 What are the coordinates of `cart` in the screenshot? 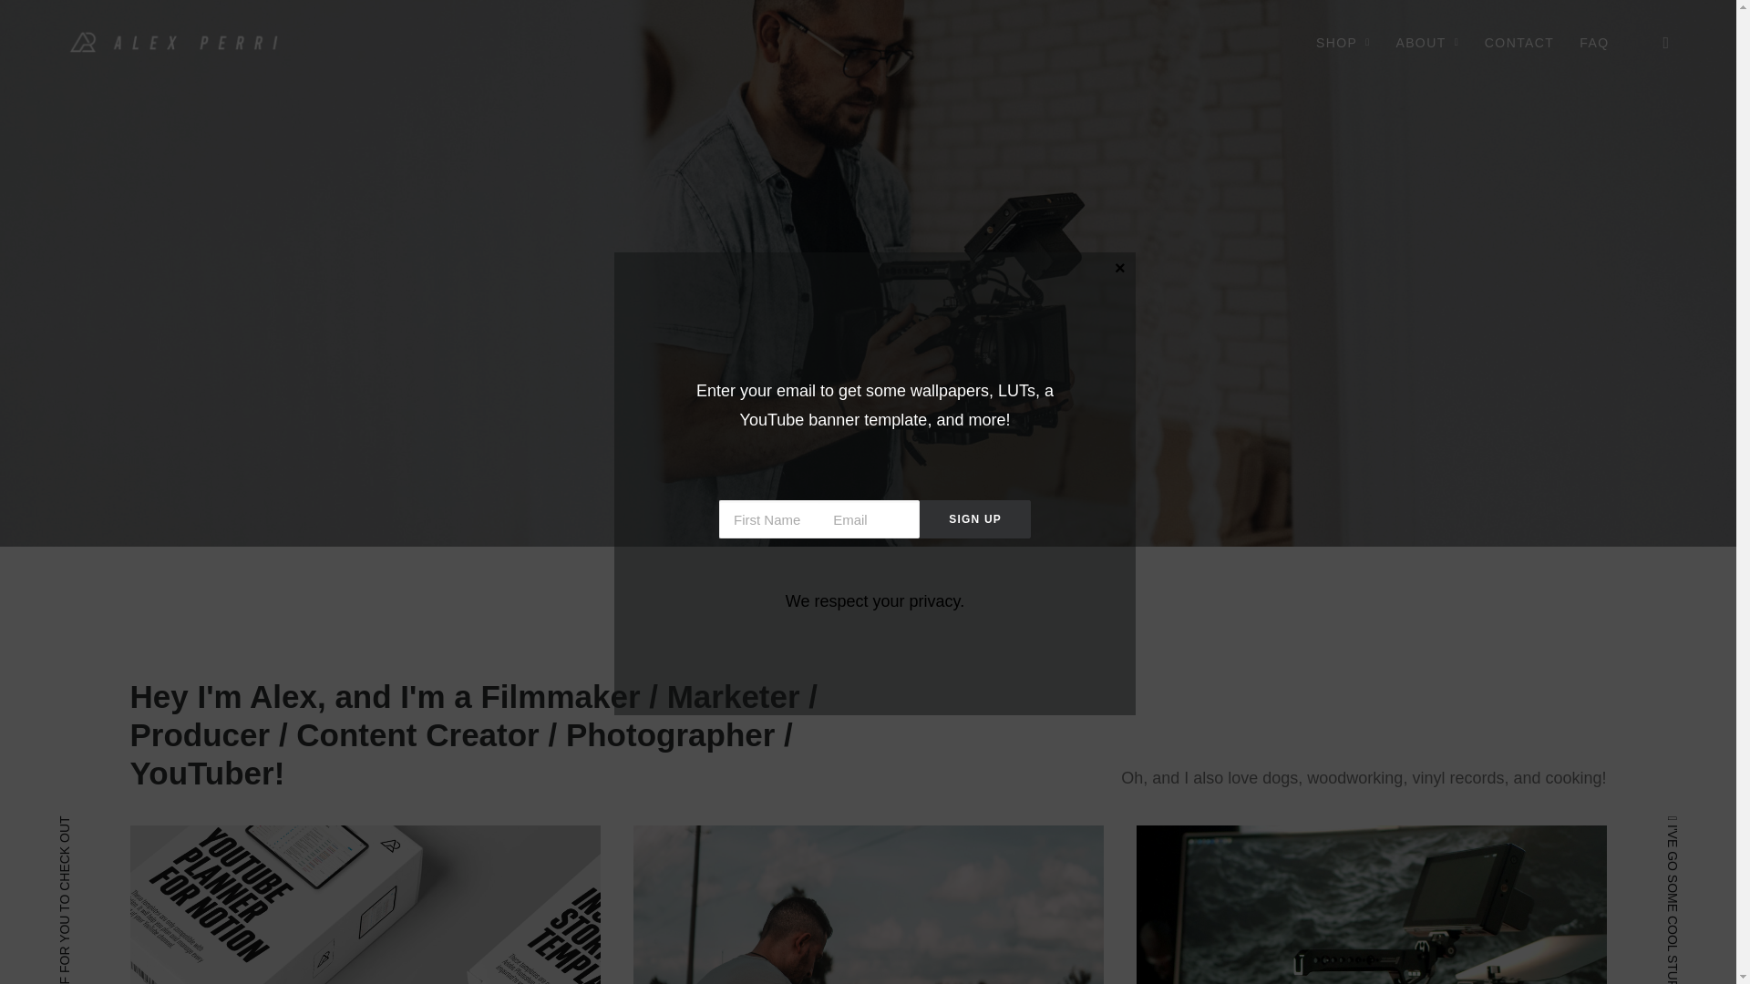 It's located at (1662, 43).